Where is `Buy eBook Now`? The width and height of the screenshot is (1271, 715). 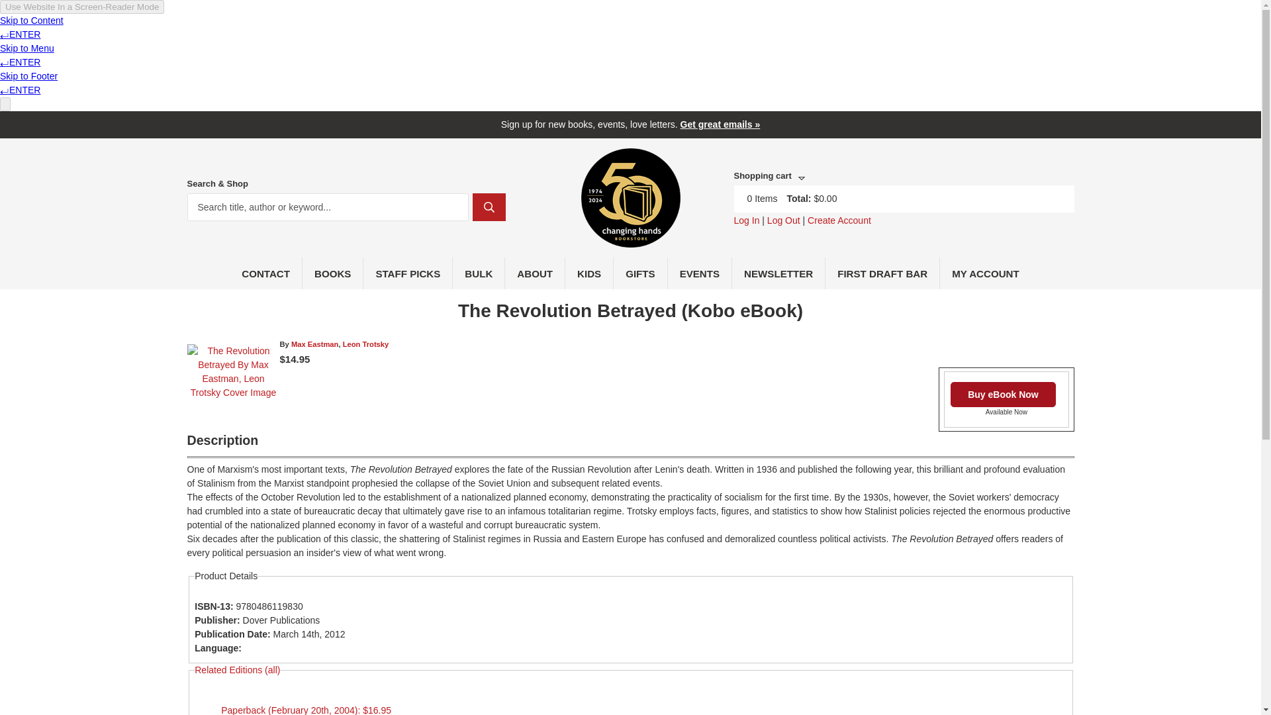 Buy eBook Now is located at coordinates (1004, 394).